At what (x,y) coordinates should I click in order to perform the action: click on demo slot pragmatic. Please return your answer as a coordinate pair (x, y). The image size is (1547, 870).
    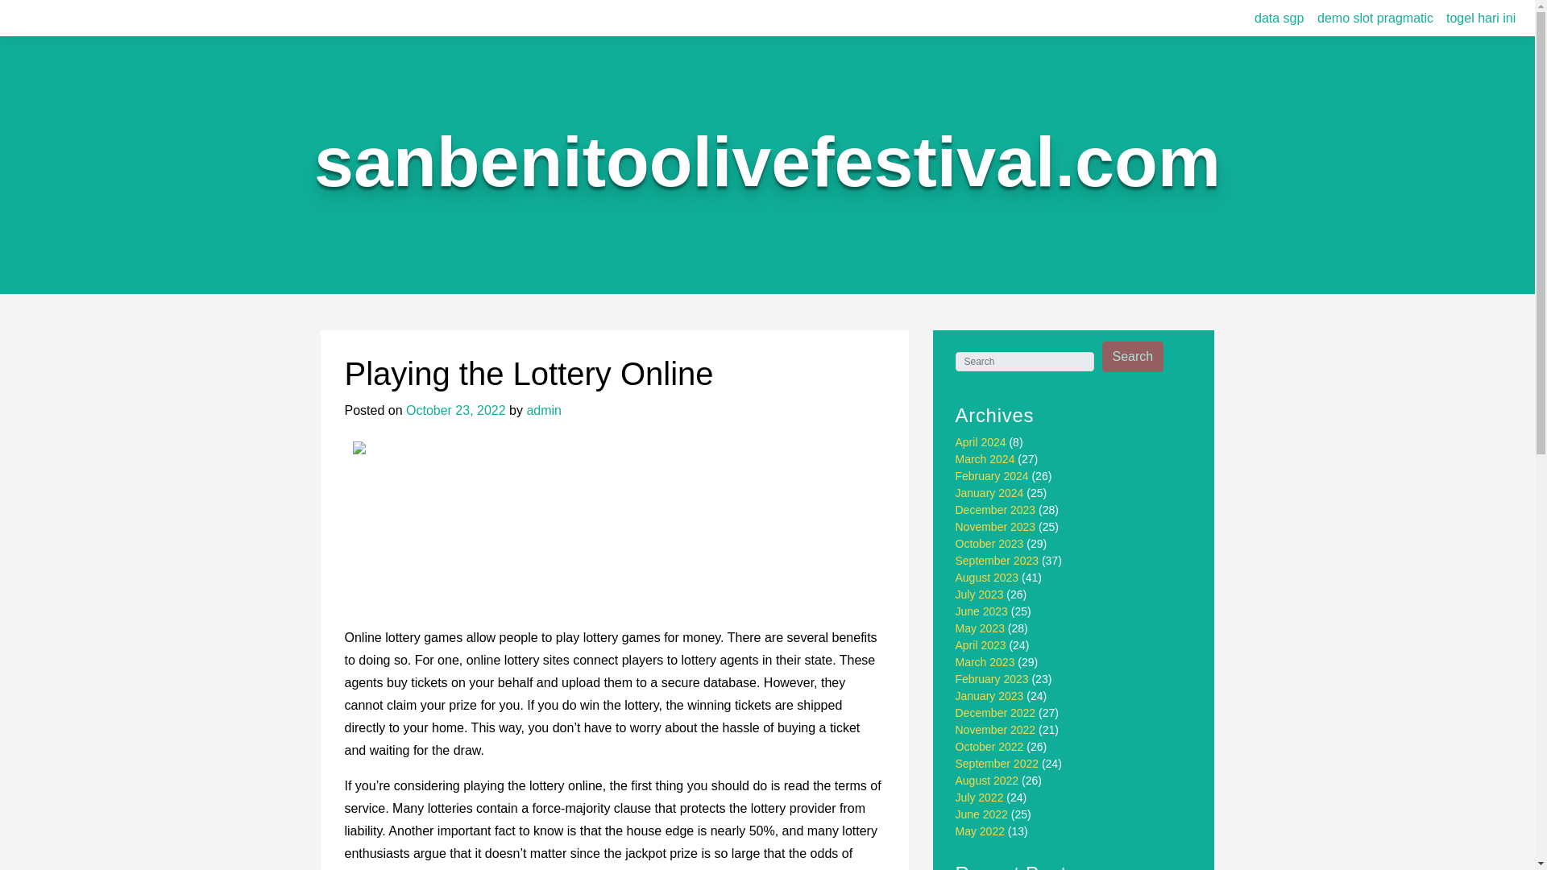
    Looking at the image, I should click on (1375, 18).